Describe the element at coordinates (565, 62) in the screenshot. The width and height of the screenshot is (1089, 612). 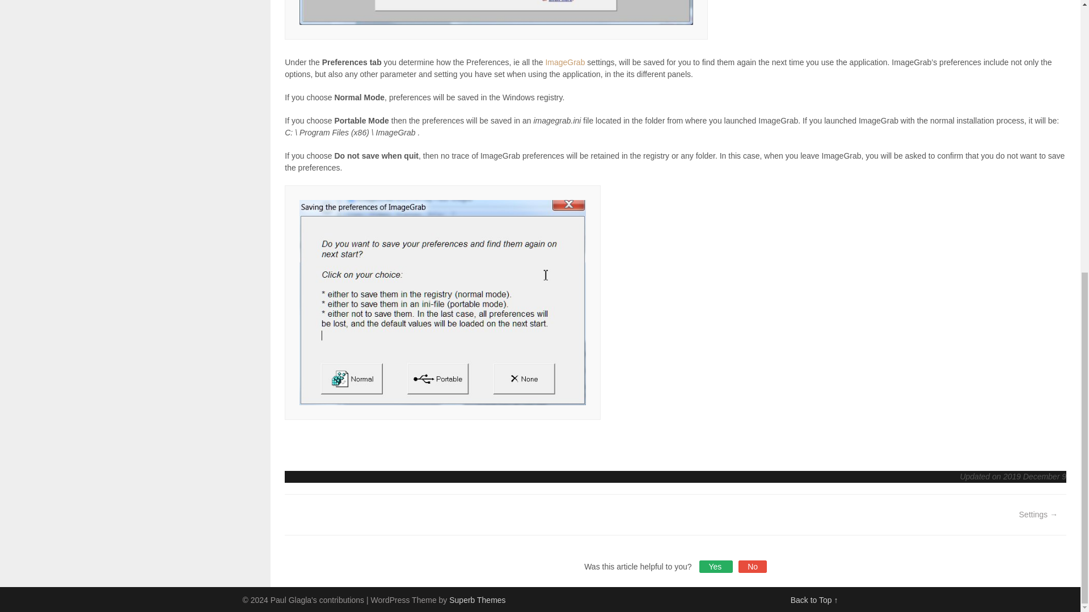
I see `ImageGrab` at that location.